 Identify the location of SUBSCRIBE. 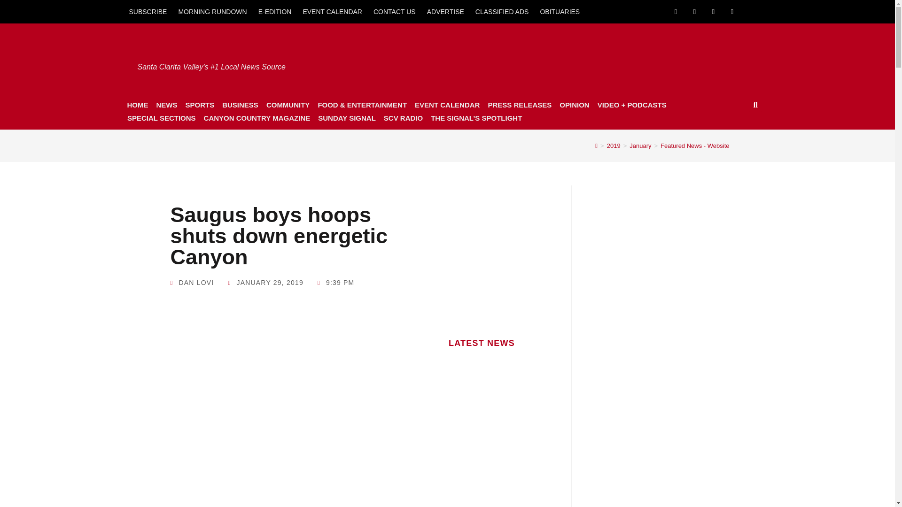
(148, 11).